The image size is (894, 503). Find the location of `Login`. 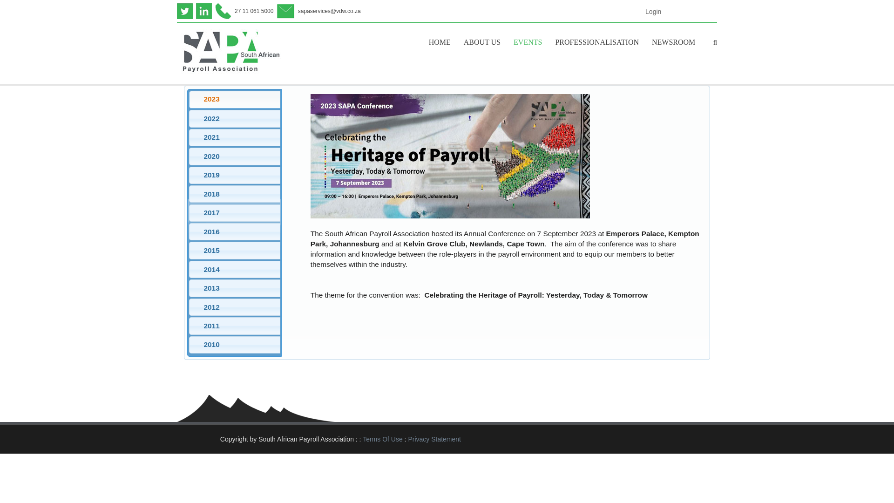

Login is located at coordinates (653, 11).